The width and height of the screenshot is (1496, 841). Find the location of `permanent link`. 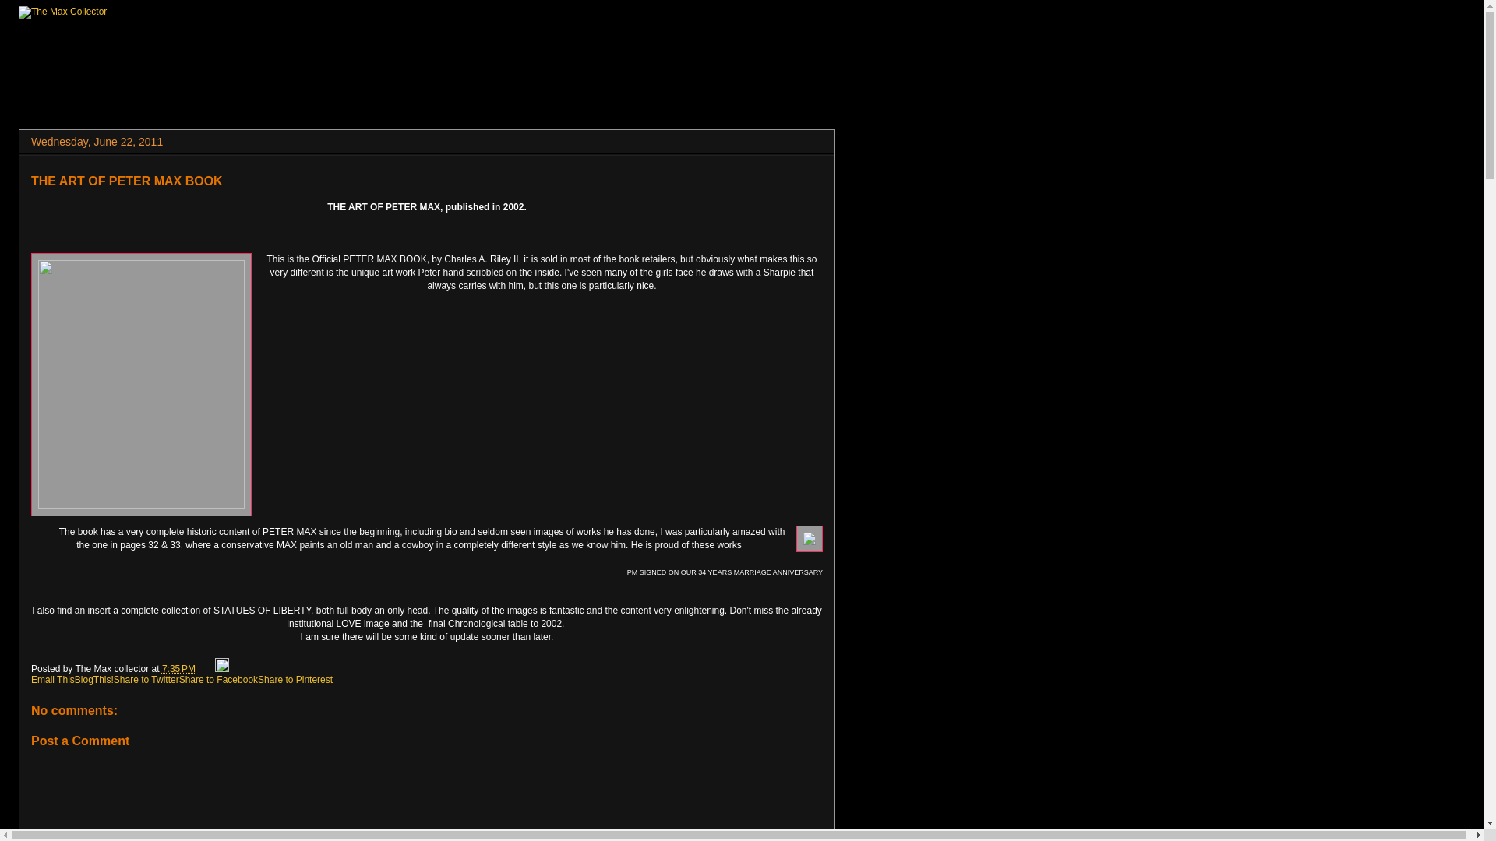

permanent link is located at coordinates (178, 669).